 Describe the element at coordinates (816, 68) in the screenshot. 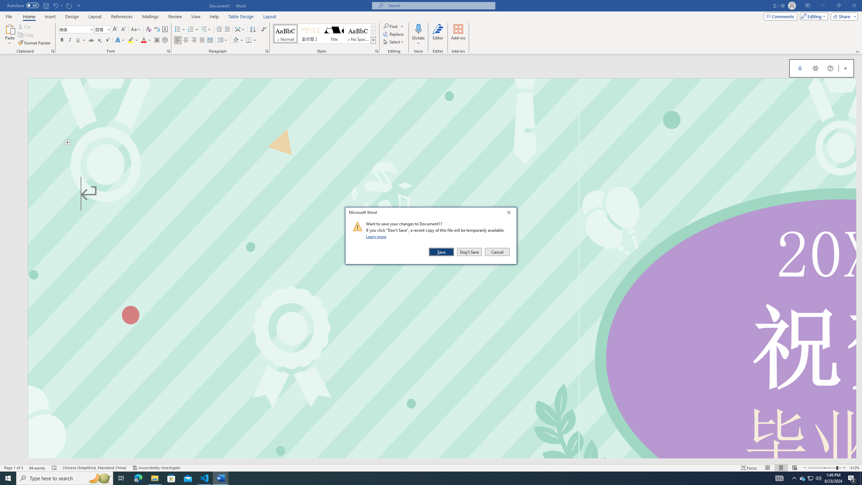

I see `Dictation Settings` at that location.